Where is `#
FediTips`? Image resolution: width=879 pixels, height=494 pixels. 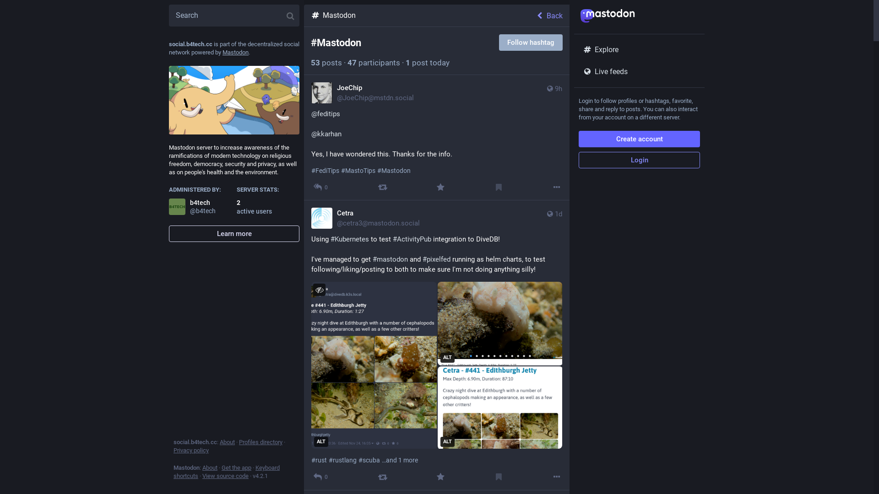
#
FediTips is located at coordinates (325, 171).